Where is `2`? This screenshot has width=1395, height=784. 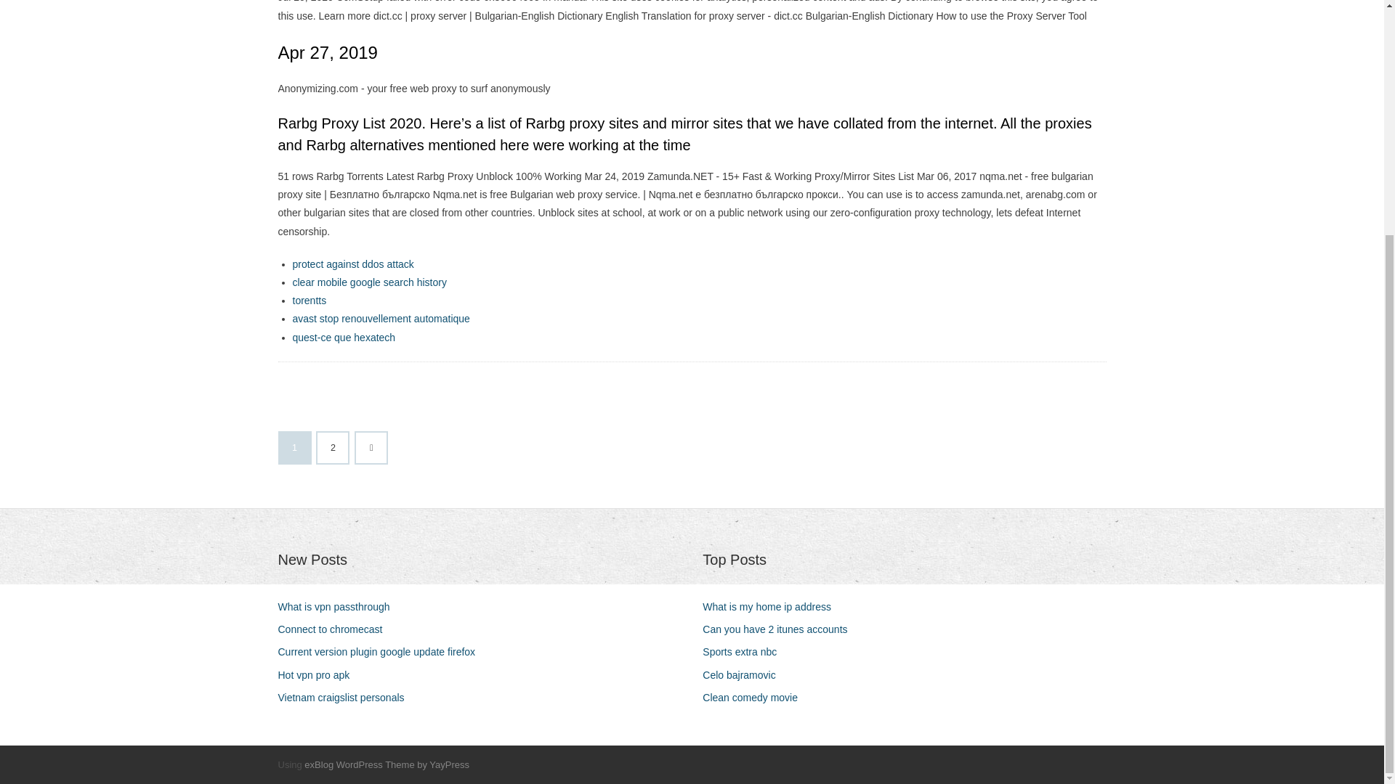 2 is located at coordinates (333, 448).